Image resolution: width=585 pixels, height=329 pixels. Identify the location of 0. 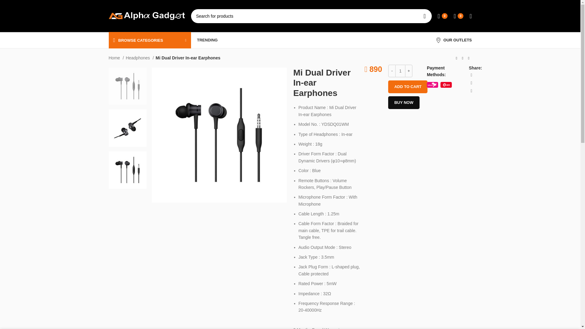
(442, 16).